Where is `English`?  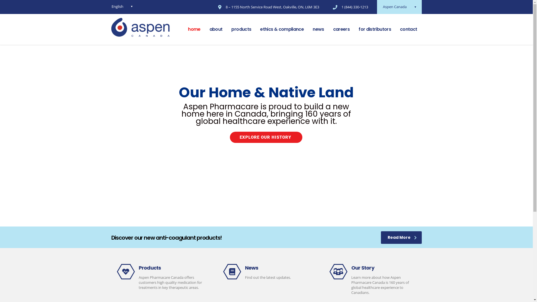
English is located at coordinates (122, 6).